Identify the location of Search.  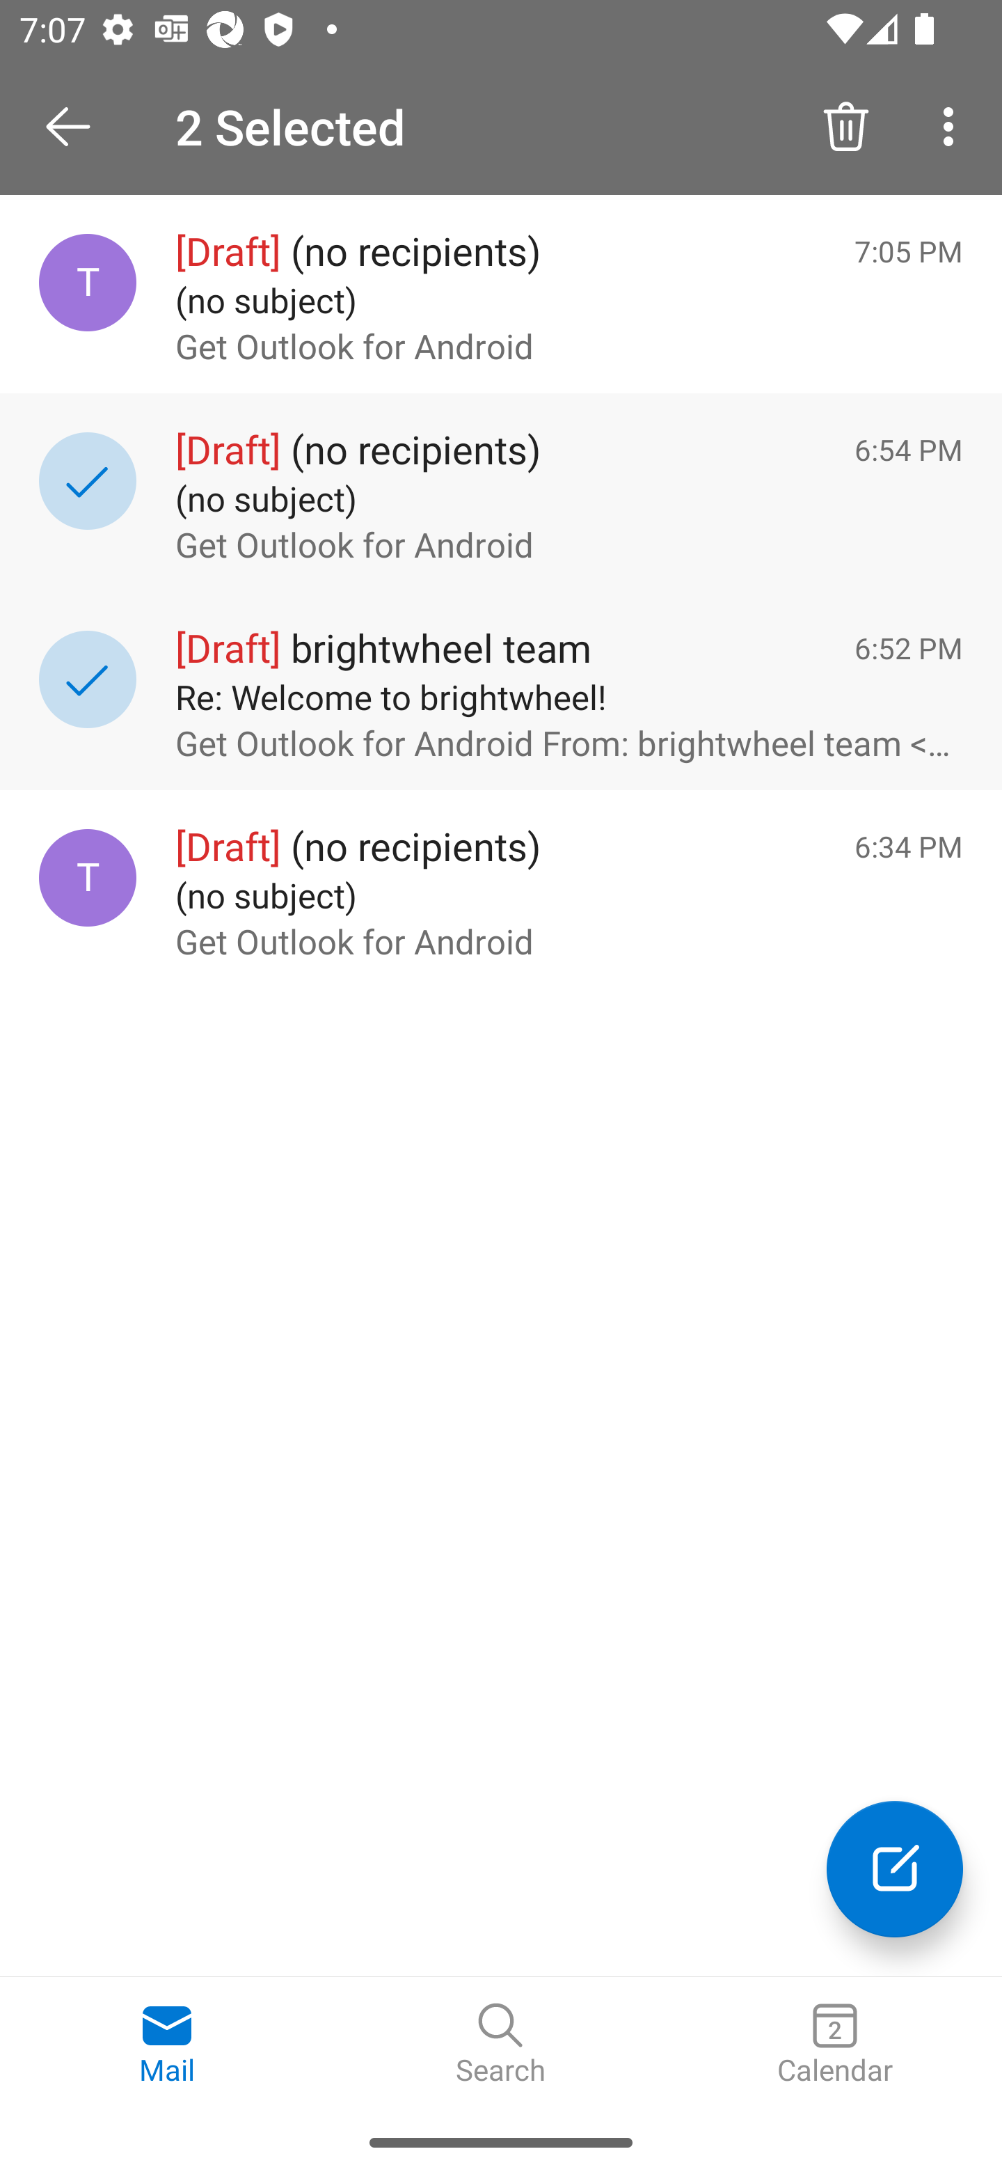
(501, 2045).